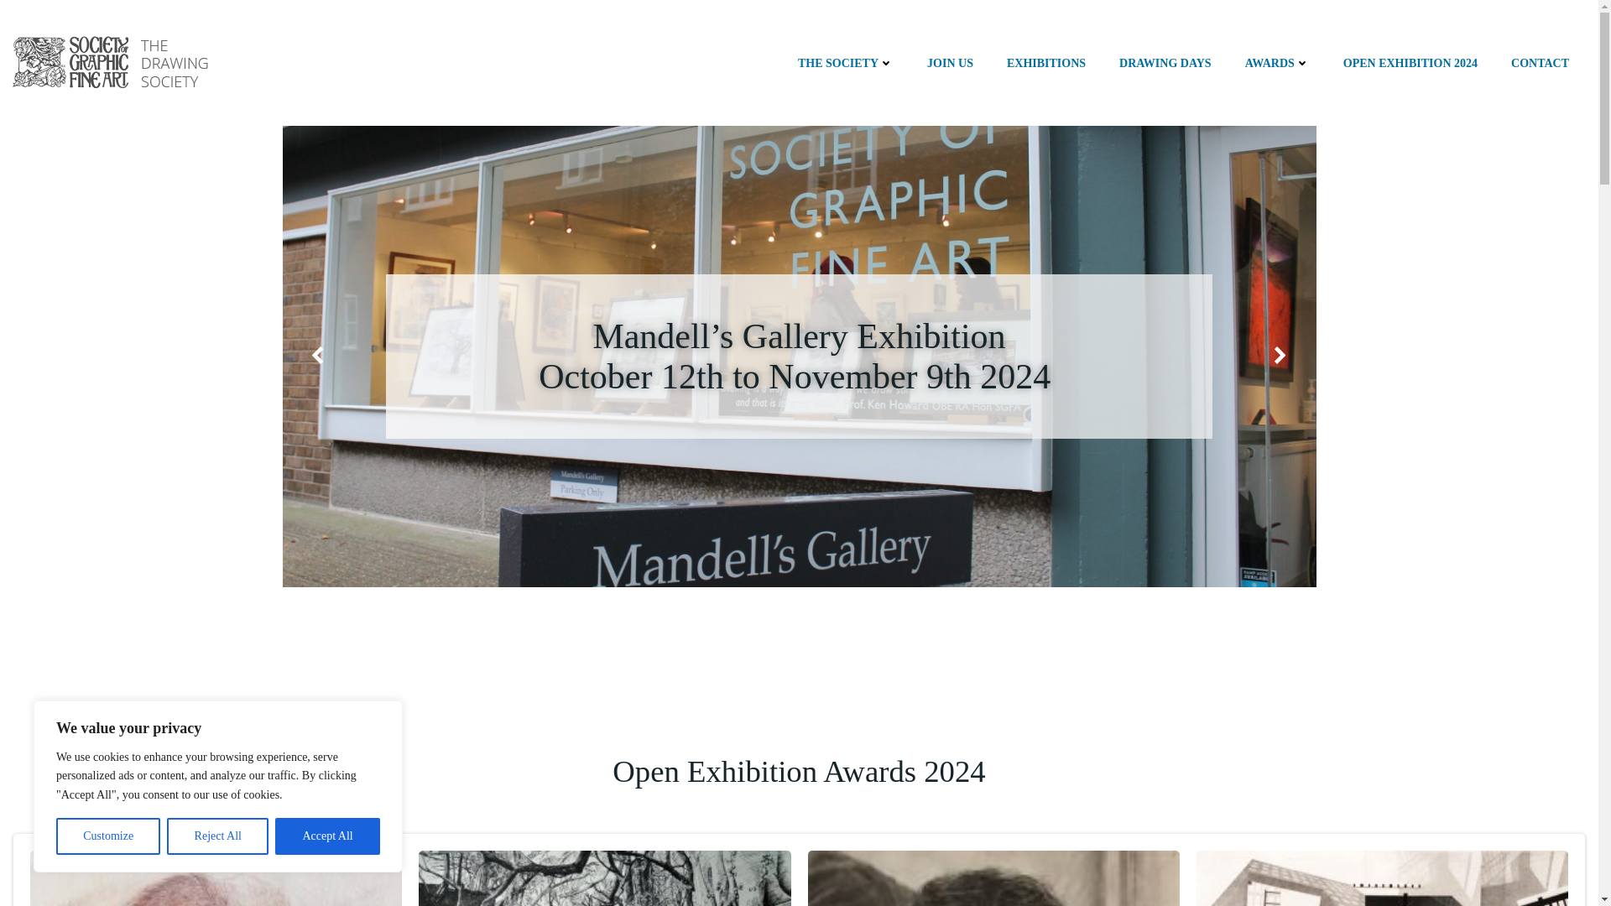 The image size is (1611, 906). Describe the element at coordinates (1540, 62) in the screenshot. I see `CONTACT` at that location.